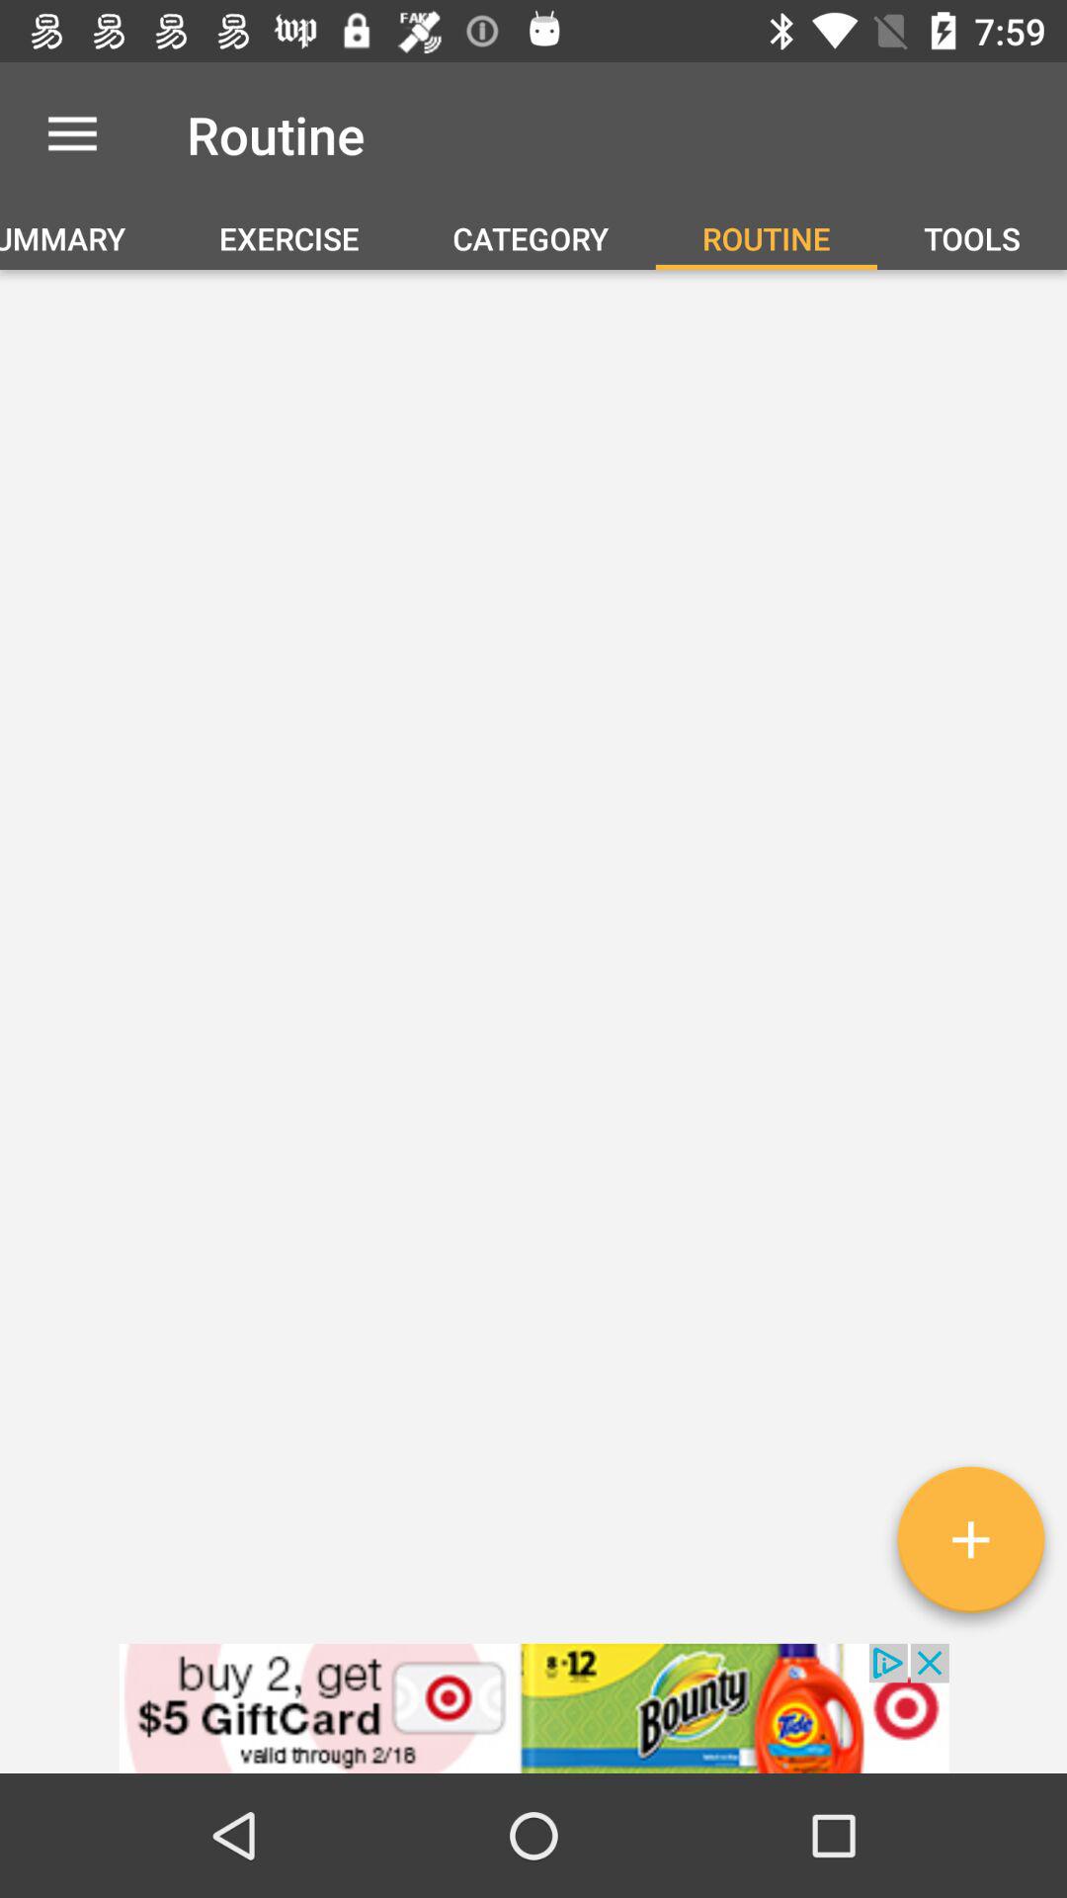 The image size is (1067, 1898). Describe the element at coordinates (970, 1547) in the screenshot. I see `add new` at that location.